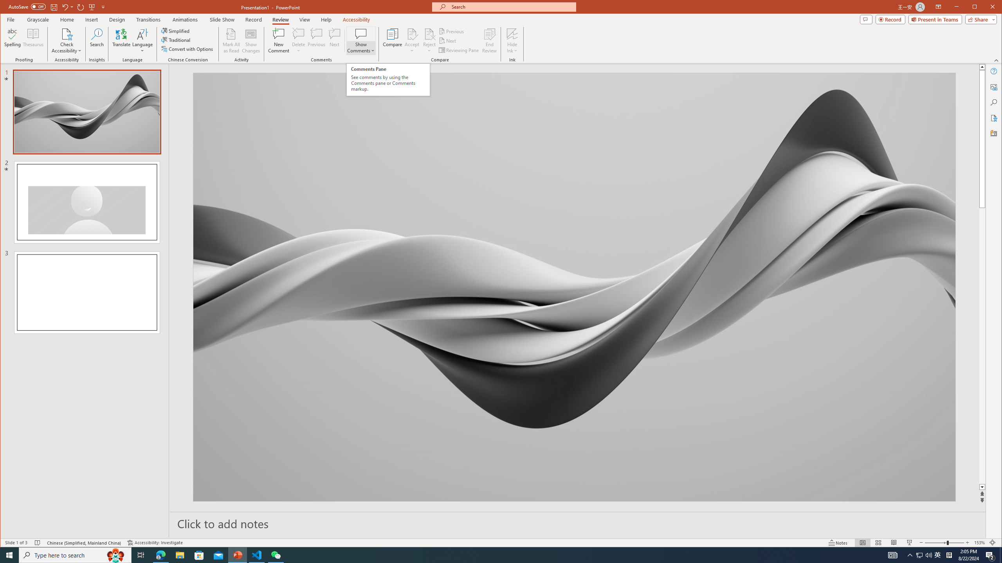  I want to click on Class: MsoCommandBar, so click(501, 543).